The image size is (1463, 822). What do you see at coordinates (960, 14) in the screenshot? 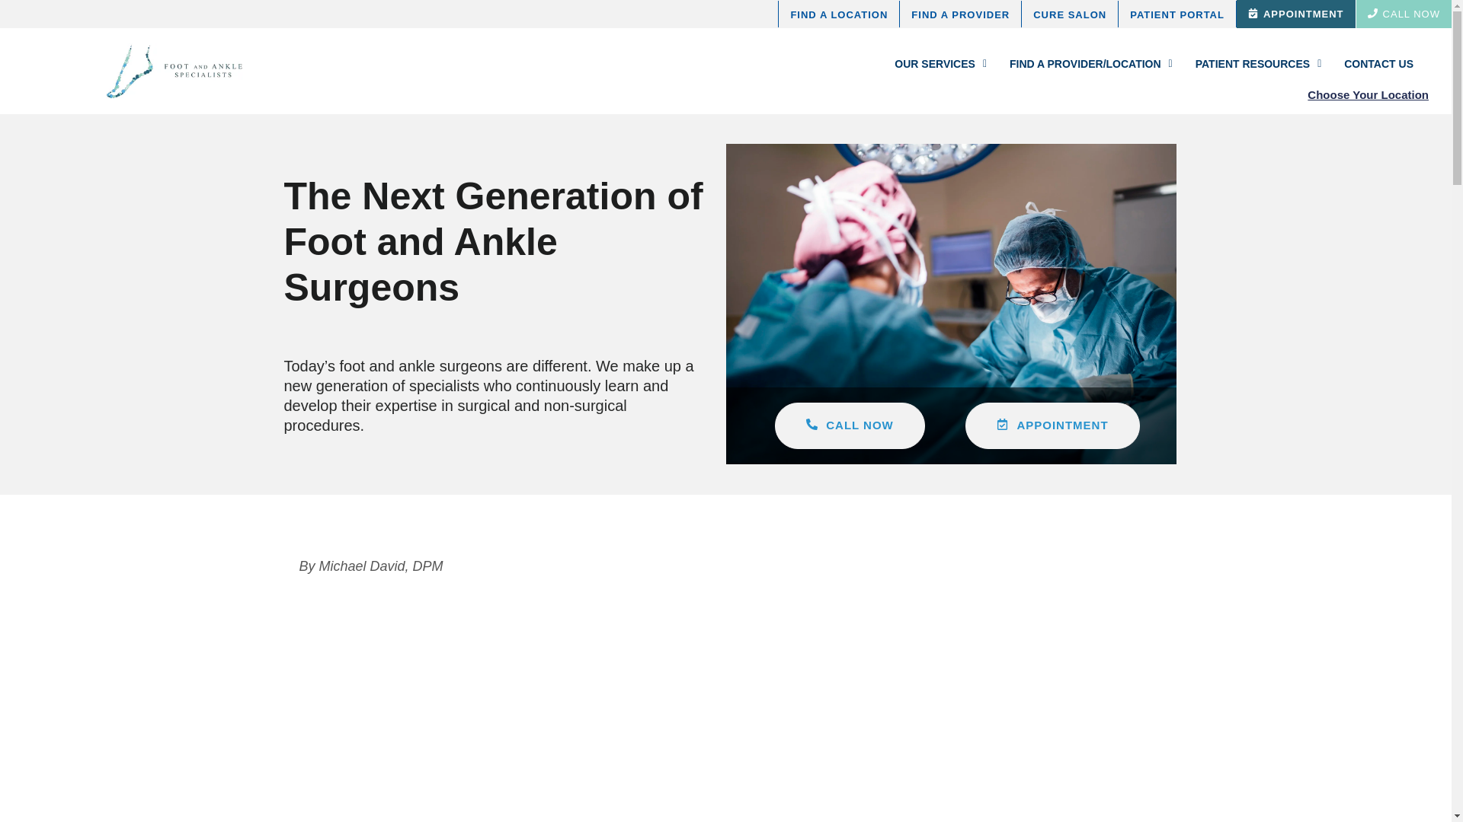
I see `FIND A PROVIDER` at bounding box center [960, 14].